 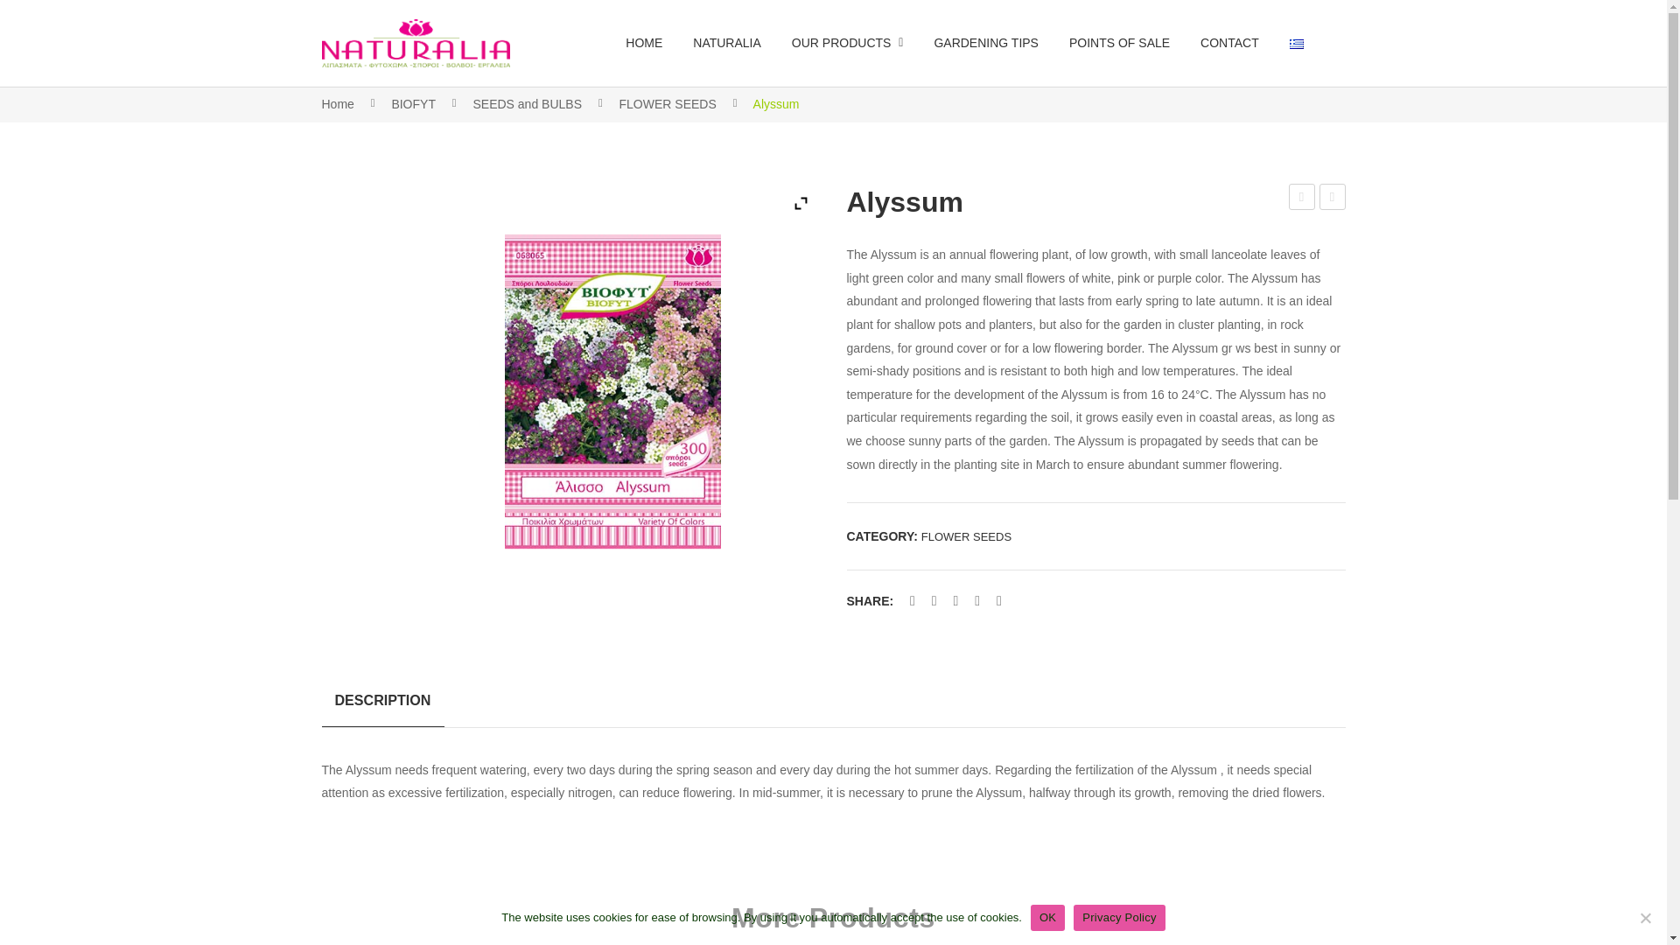 What do you see at coordinates (1118, 43) in the screenshot?
I see `POINTS OF SALE` at bounding box center [1118, 43].